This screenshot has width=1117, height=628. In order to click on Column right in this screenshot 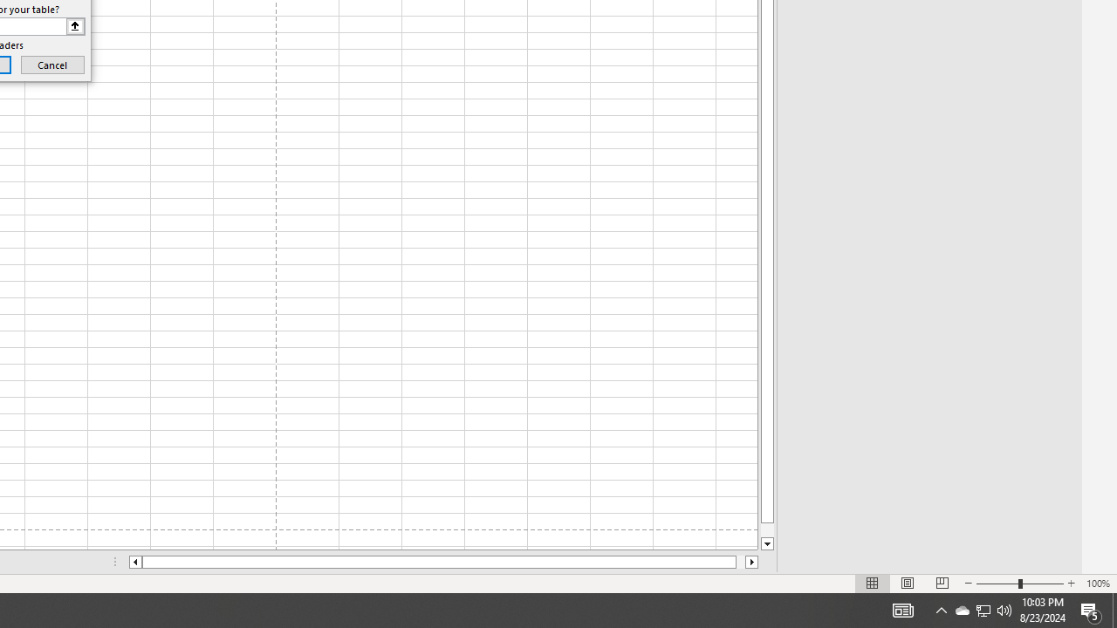, I will do `click(752, 562)`.